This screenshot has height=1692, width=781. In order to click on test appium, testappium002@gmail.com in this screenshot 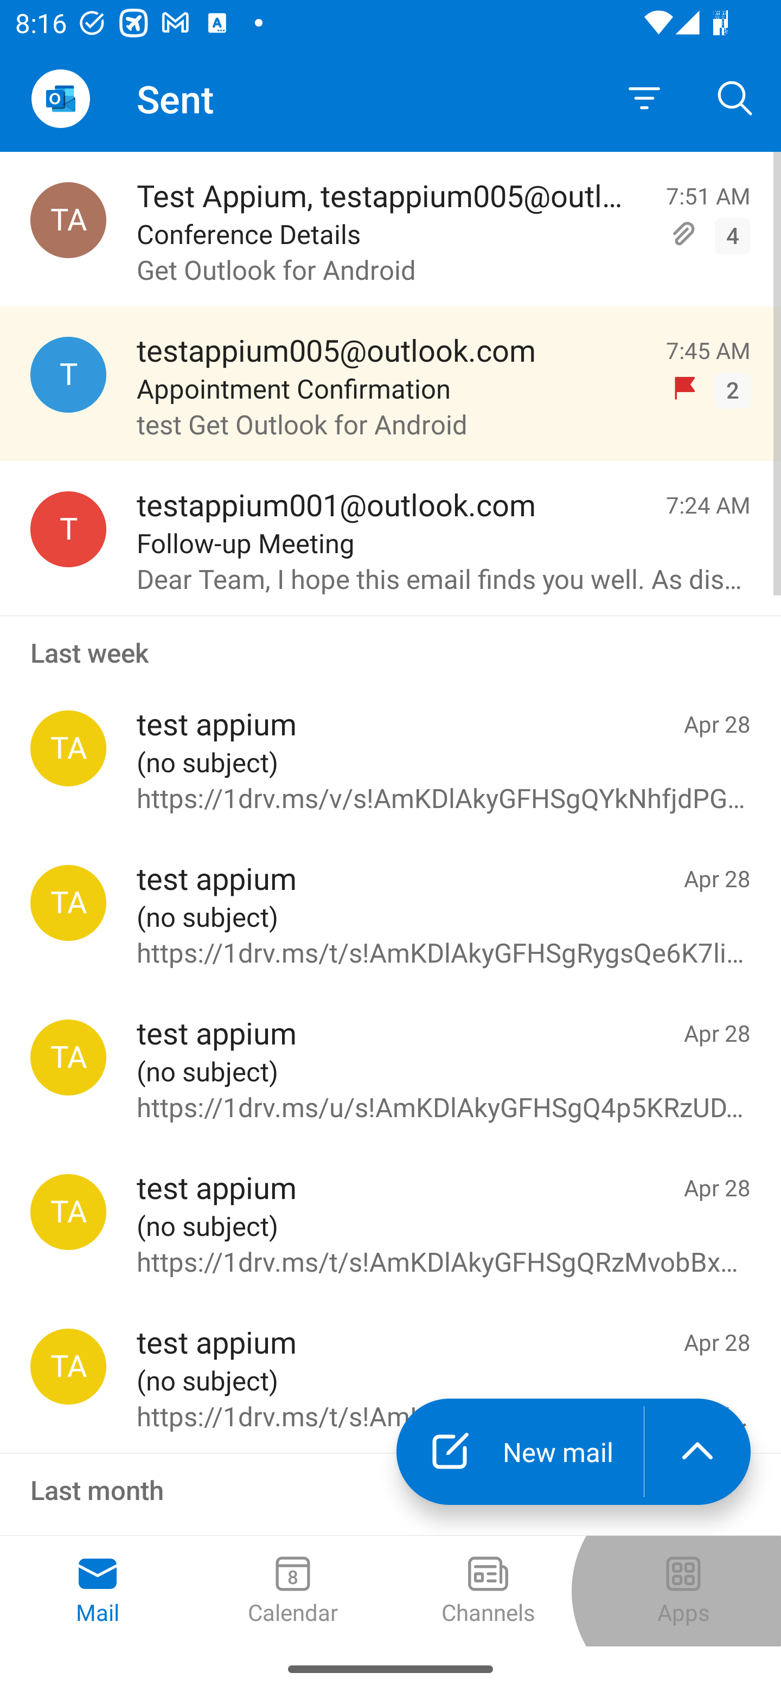, I will do `click(68, 1366)`.